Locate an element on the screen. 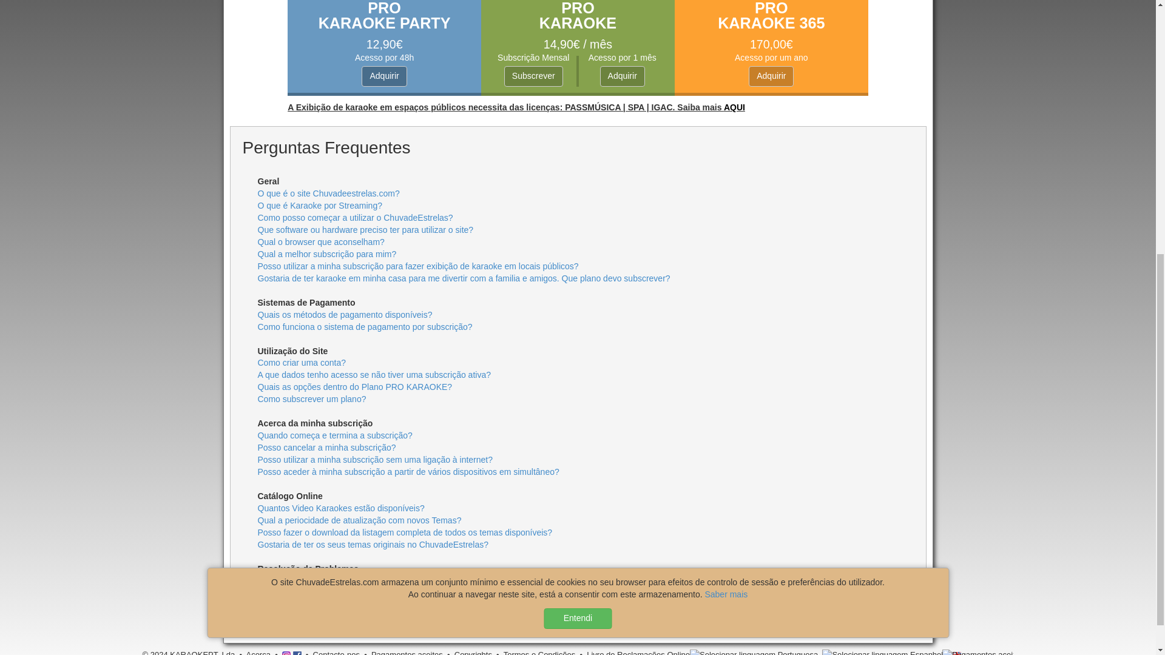 This screenshot has width=1165, height=655. Qual o browser que aconselham? is located at coordinates (320, 241).